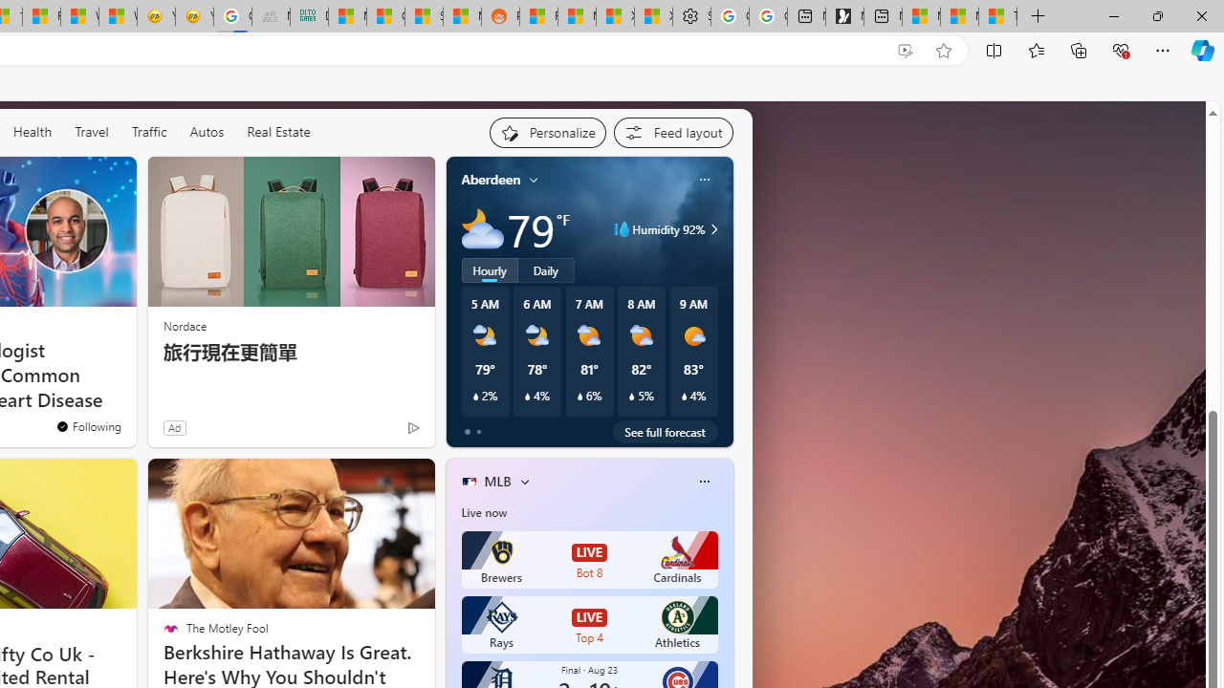  Describe the element at coordinates (149, 132) in the screenshot. I see `Traffic` at that location.